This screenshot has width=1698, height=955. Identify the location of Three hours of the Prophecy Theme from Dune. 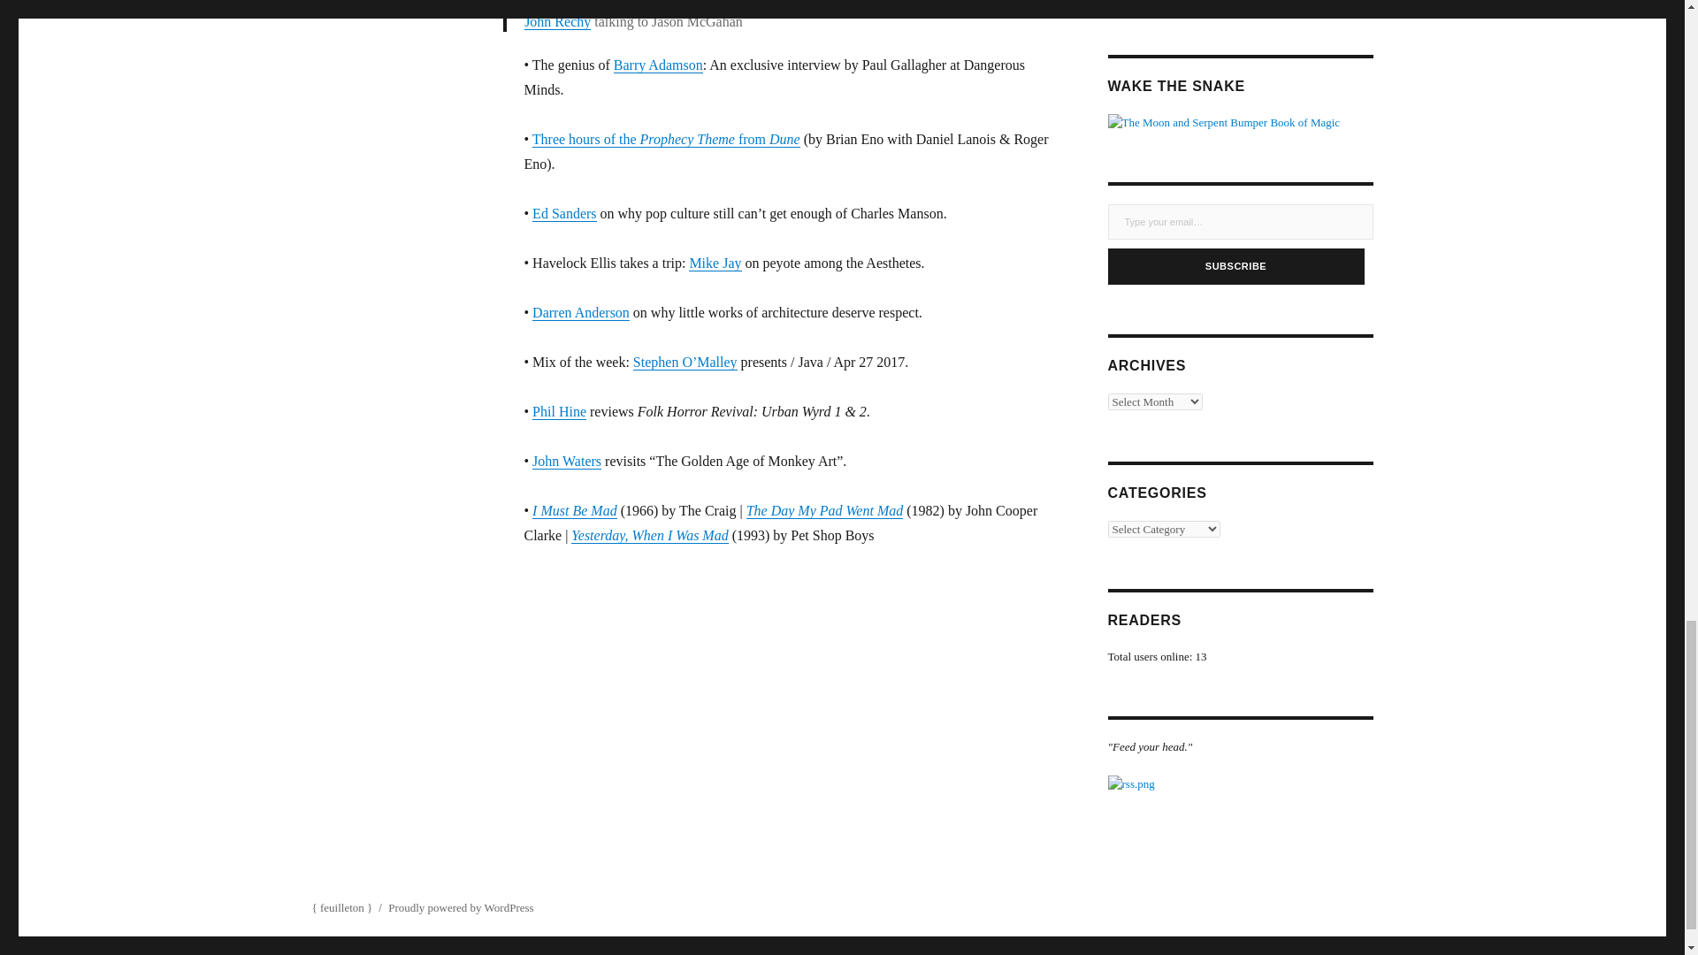
(666, 140).